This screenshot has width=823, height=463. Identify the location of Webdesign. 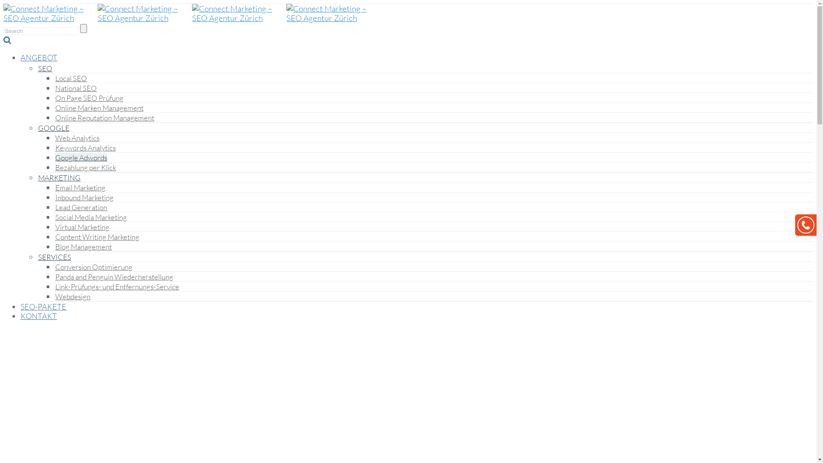
(73, 297).